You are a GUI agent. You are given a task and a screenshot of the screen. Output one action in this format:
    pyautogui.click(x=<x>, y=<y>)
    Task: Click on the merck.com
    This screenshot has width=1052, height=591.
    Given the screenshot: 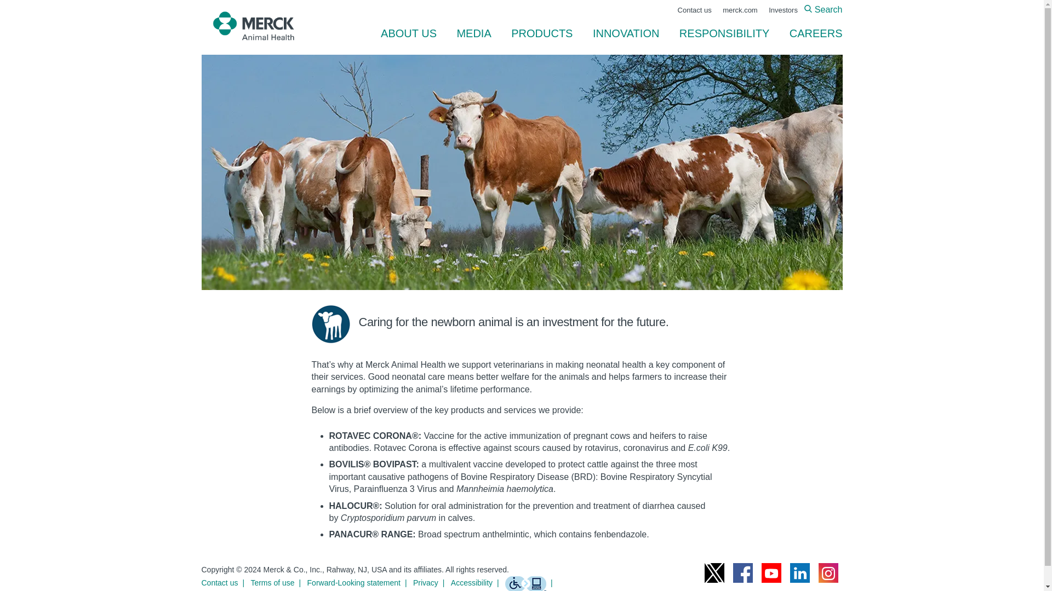 What is the action you would take?
    pyautogui.click(x=740, y=10)
    